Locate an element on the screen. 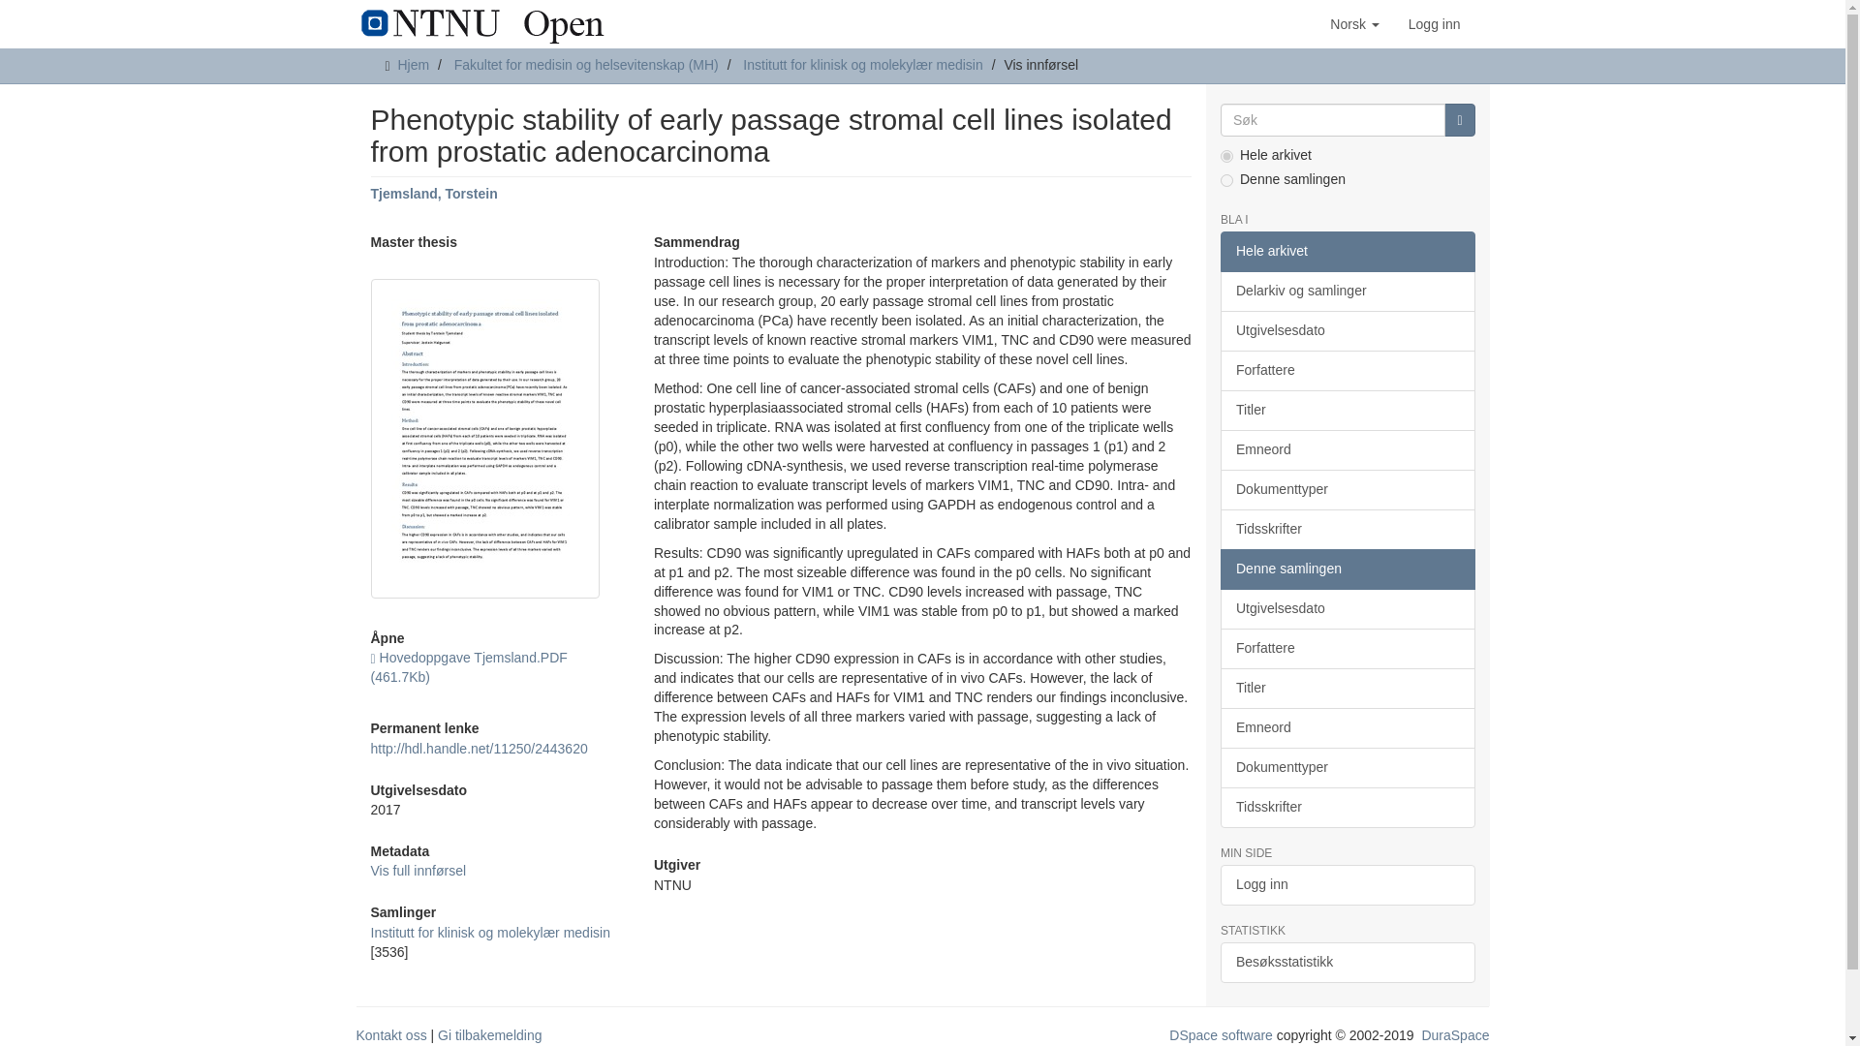 This screenshot has width=1860, height=1046. Forfattere is located at coordinates (1347, 370).